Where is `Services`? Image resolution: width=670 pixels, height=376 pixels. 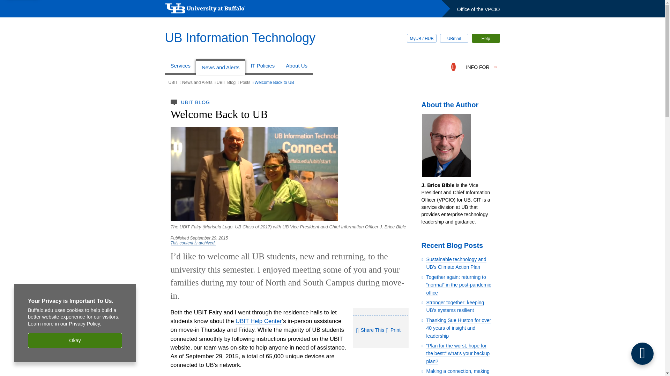
Services is located at coordinates (180, 67).